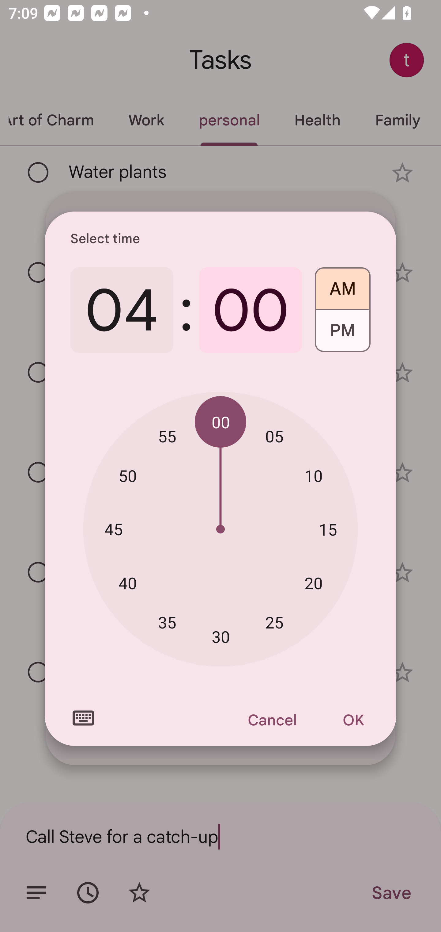  Describe the element at coordinates (272, 720) in the screenshot. I see `Cancel` at that location.